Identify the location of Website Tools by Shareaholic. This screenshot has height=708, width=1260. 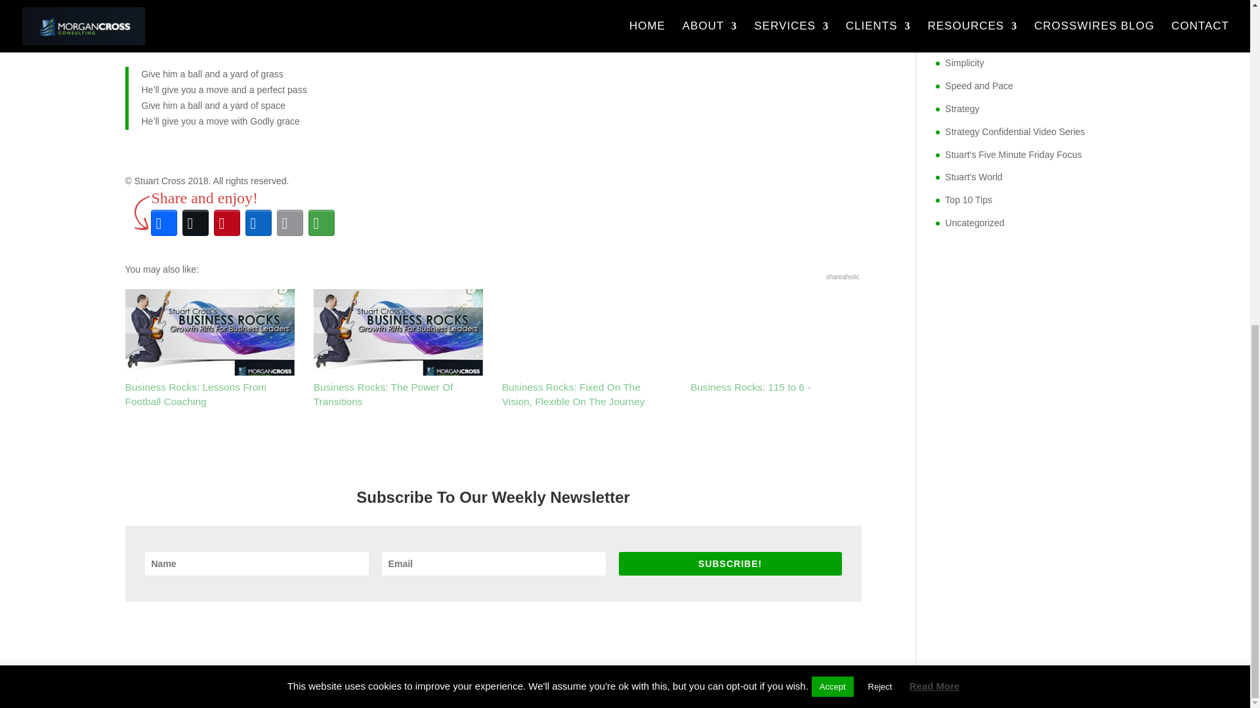
(842, 277).